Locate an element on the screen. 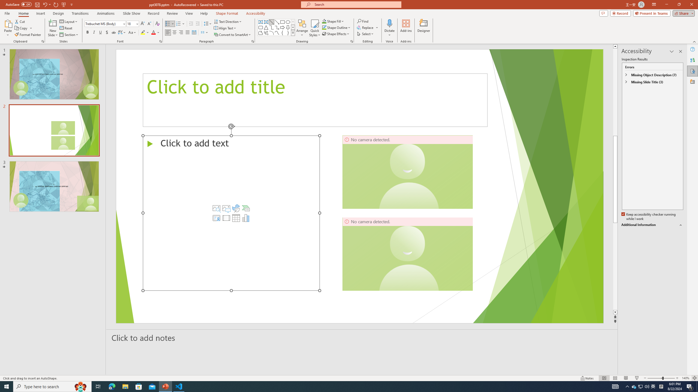 Image resolution: width=698 pixels, height=392 pixels. Stock Images is located at coordinates (216, 208).